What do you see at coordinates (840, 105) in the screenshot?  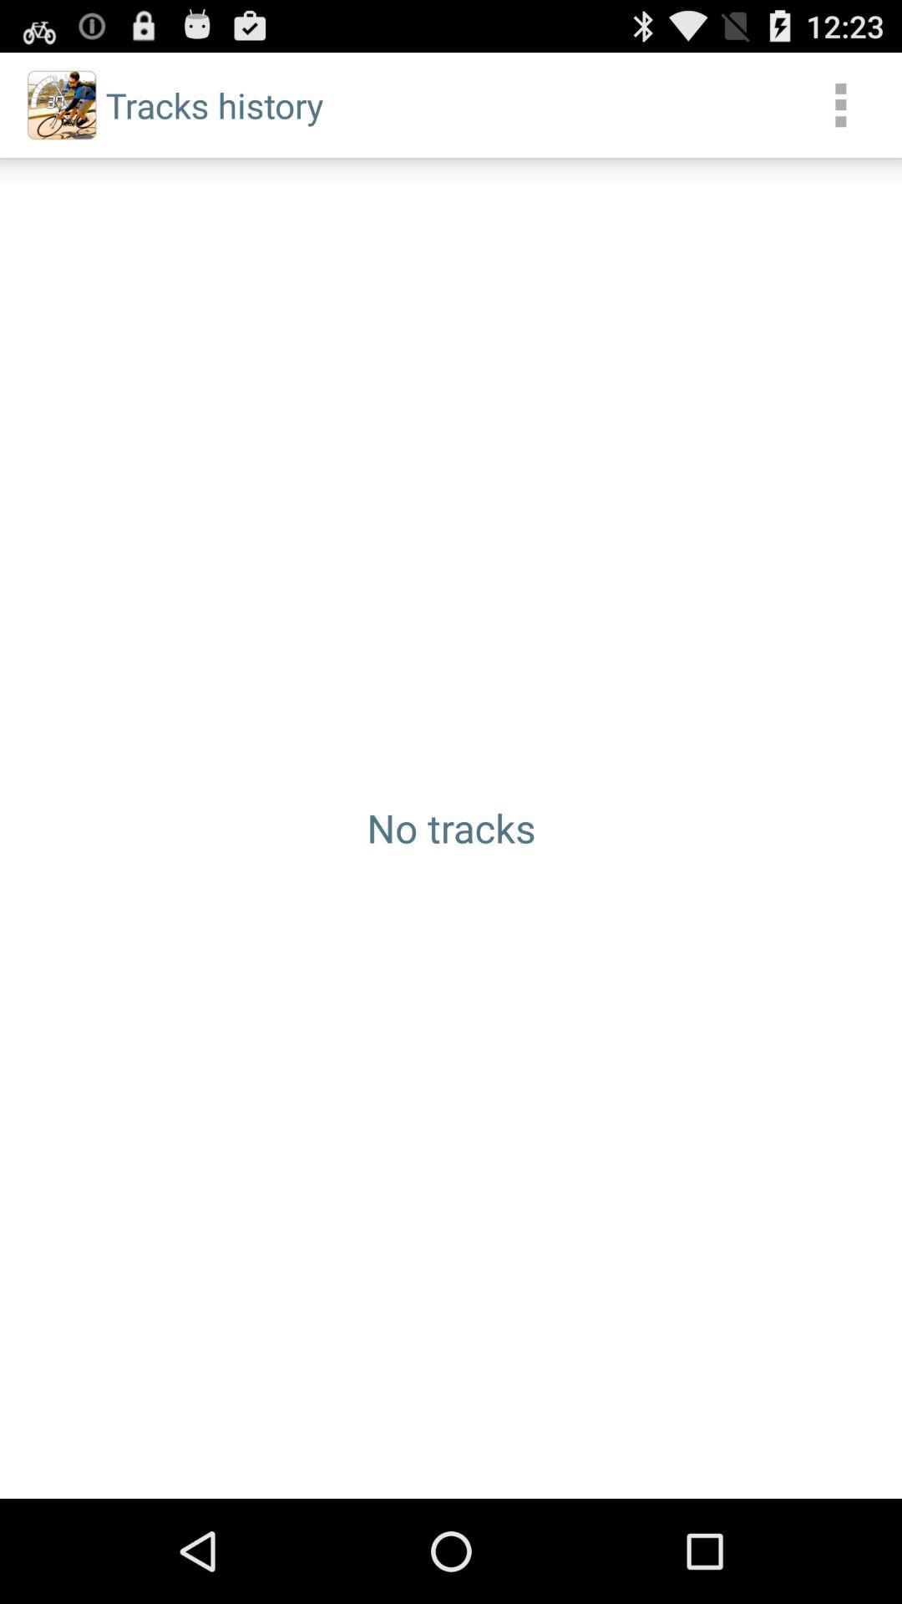 I see `press item next to tracks history icon` at bounding box center [840, 105].